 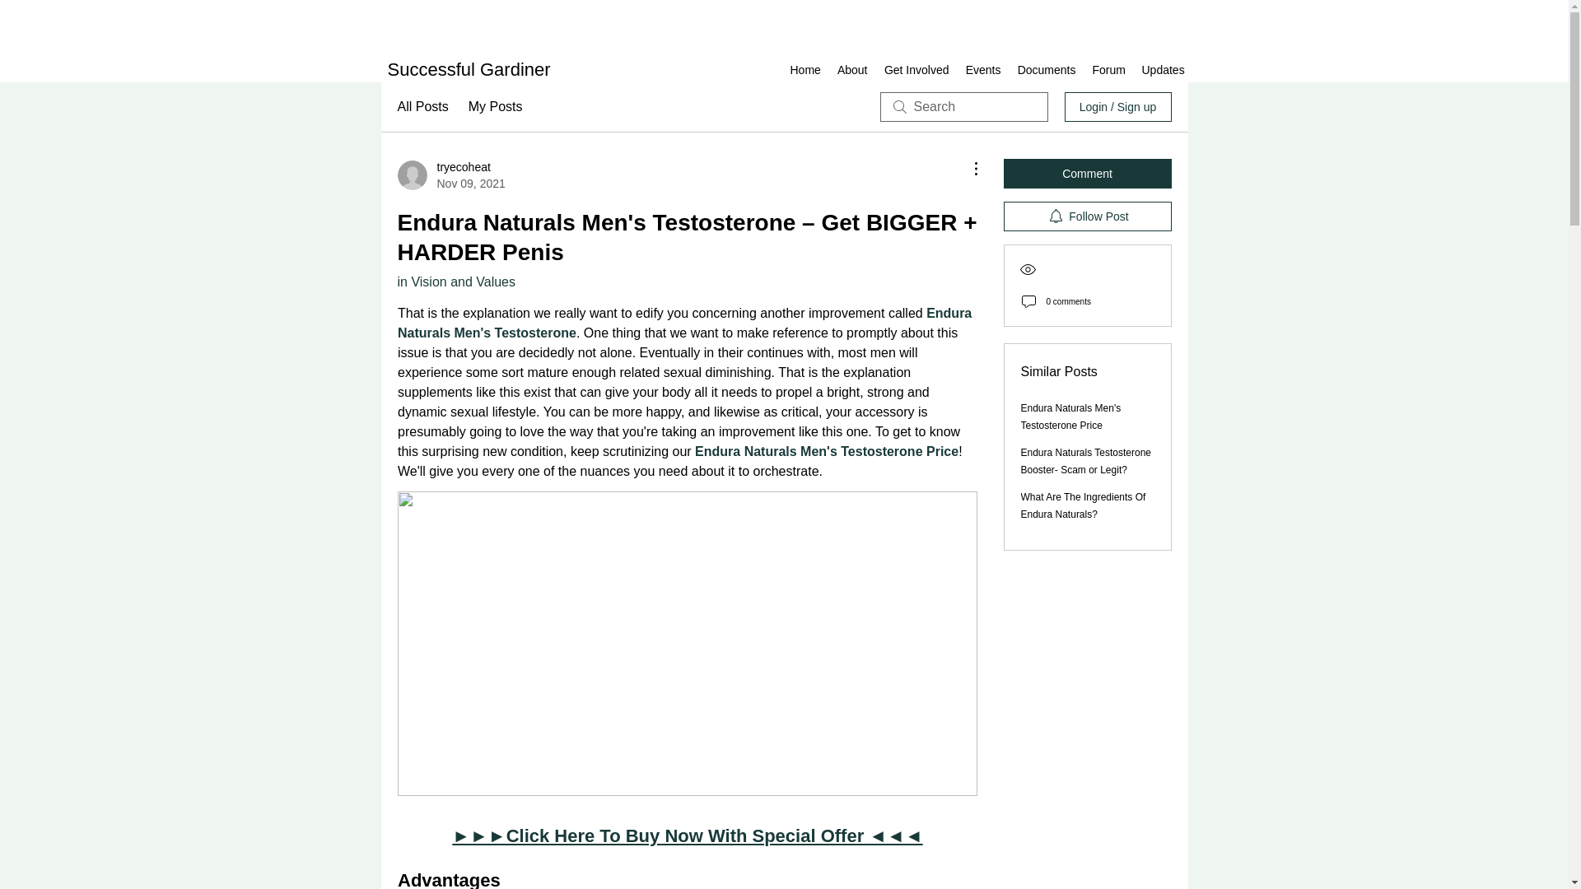 I want to click on Get Involved, so click(x=805, y=70).